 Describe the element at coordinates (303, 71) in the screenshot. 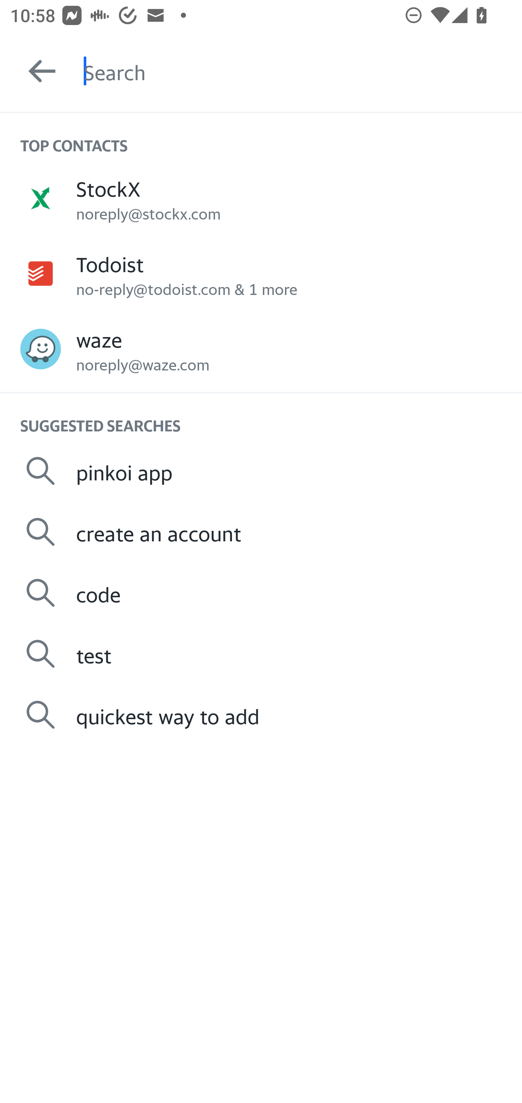

I see `Search` at that location.